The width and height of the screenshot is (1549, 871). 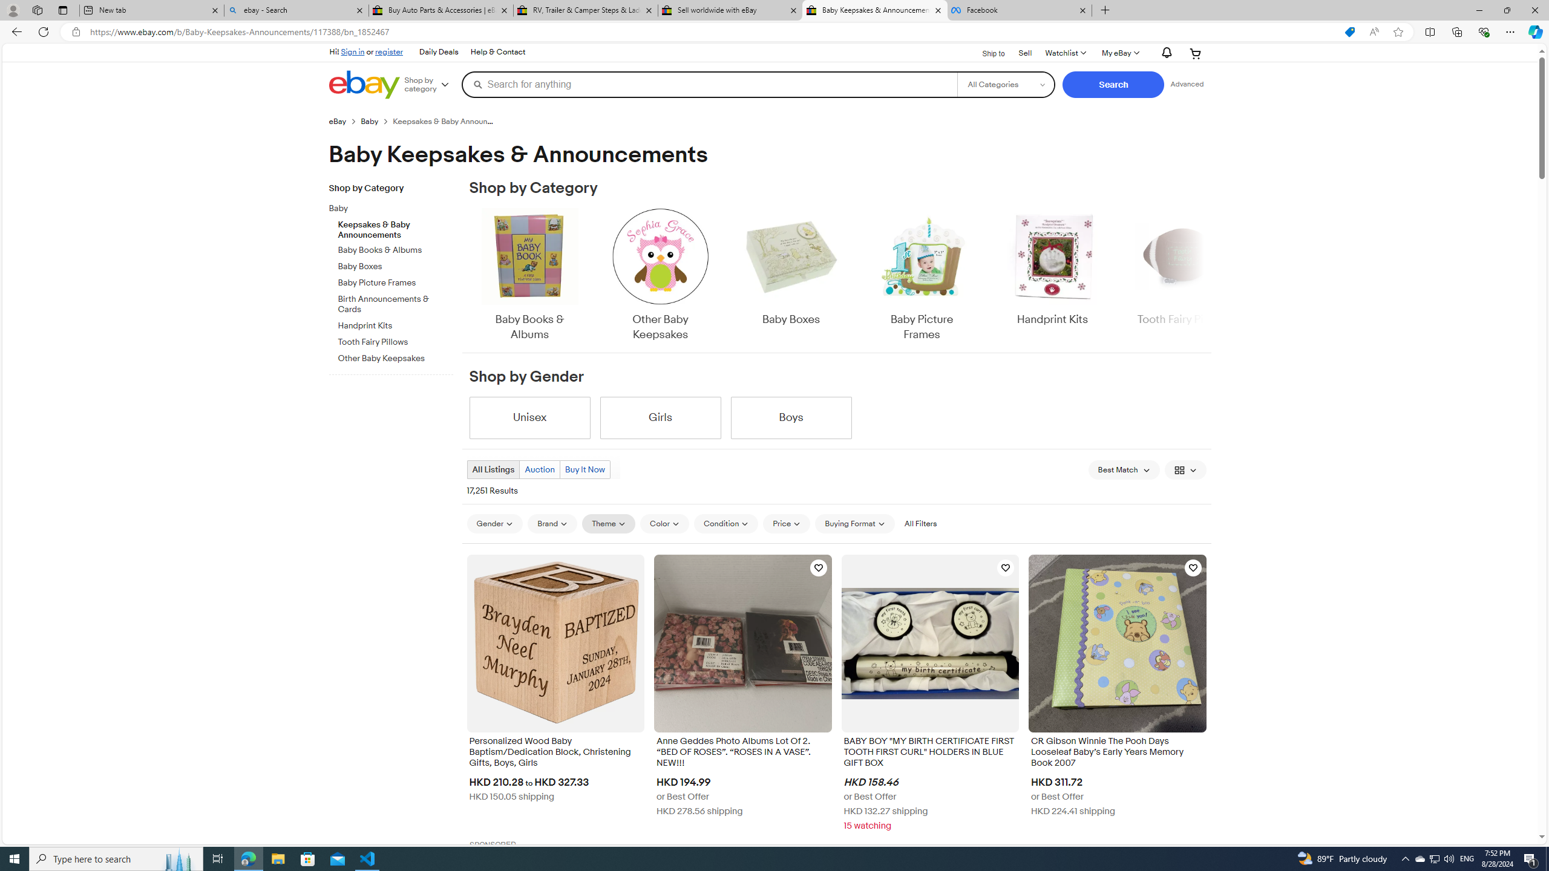 What do you see at coordinates (585, 10) in the screenshot?
I see `RV, Trailer & Camper Steps & Ladders for sale | eBay` at bounding box center [585, 10].